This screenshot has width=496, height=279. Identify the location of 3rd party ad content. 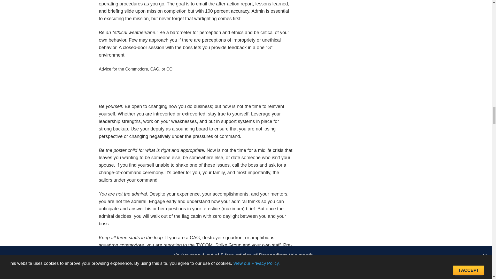
(196, 91).